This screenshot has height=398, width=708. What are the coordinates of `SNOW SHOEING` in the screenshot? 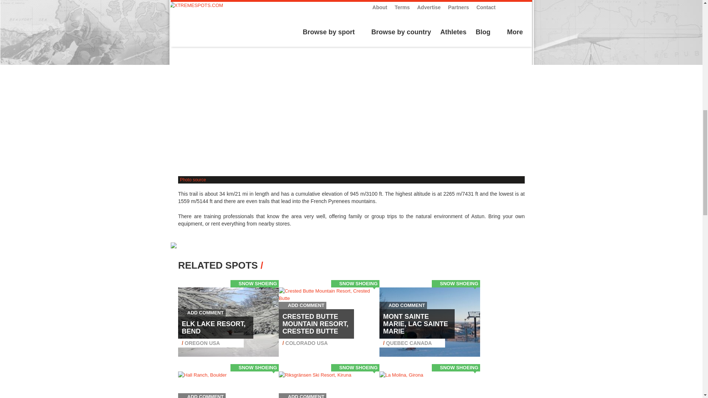 It's located at (257, 283).